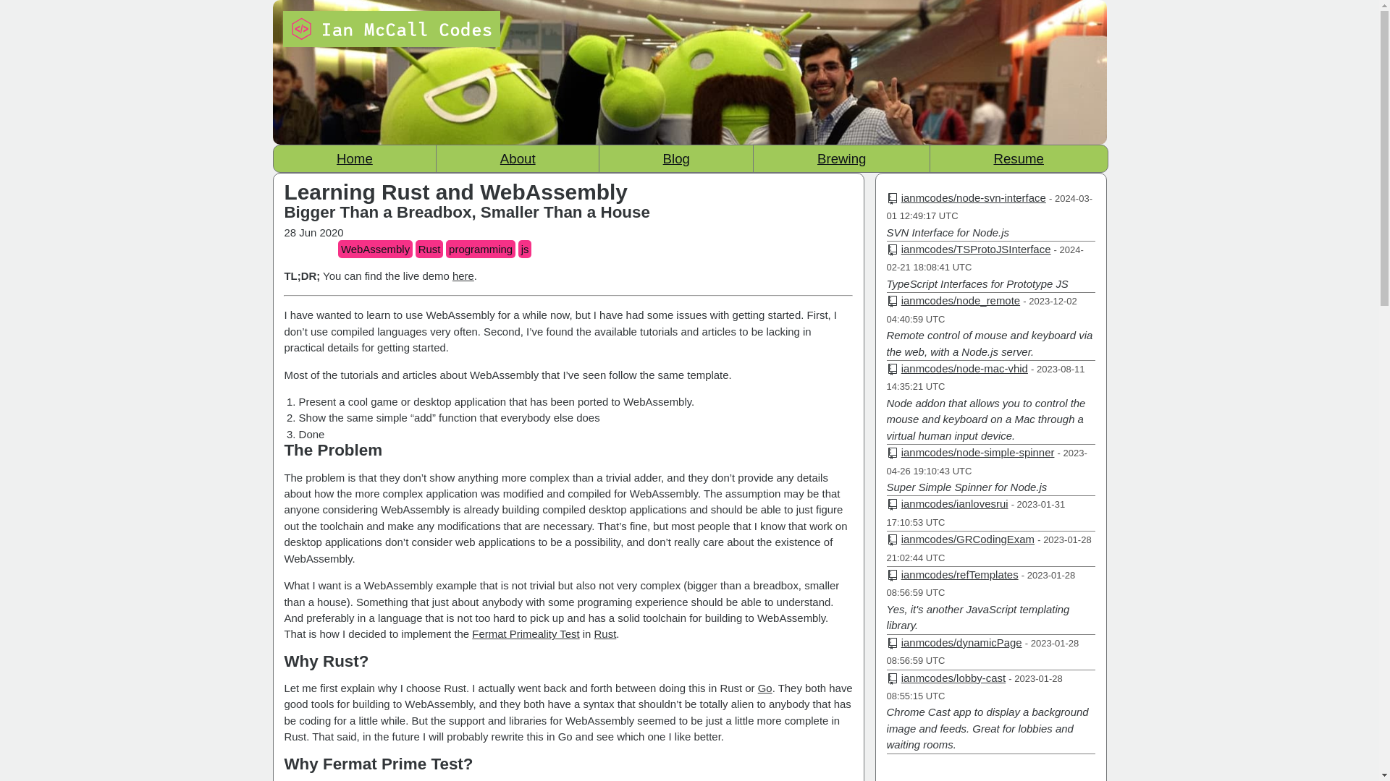  Describe the element at coordinates (355, 158) in the screenshot. I see `Home` at that location.